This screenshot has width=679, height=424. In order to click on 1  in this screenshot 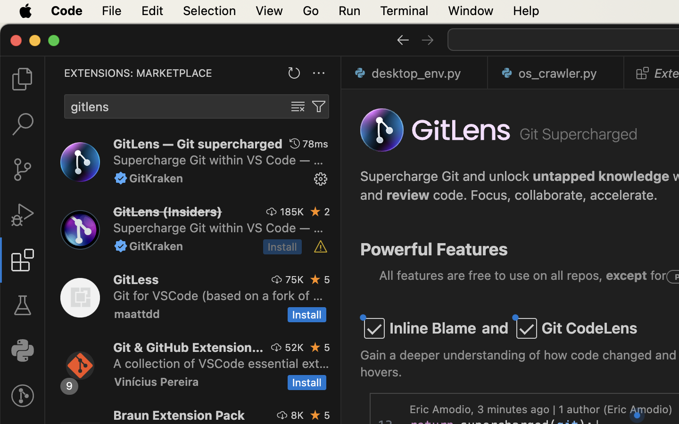, I will do `click(23, 260)`.